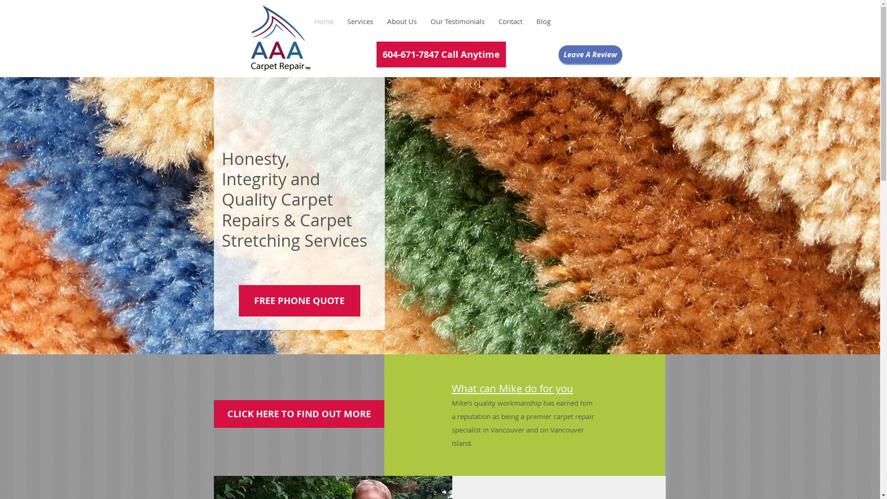 This screenshot has width=887, height=499. What do you see at coordinates (543, 21) in the screenshot?
I see `Blog` at bounding box center [543, 21].